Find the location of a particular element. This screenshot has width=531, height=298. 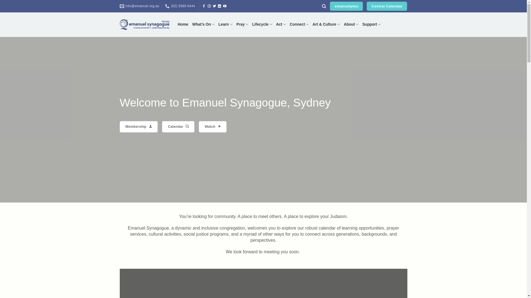

Learn is located at coordinates (226, 24).